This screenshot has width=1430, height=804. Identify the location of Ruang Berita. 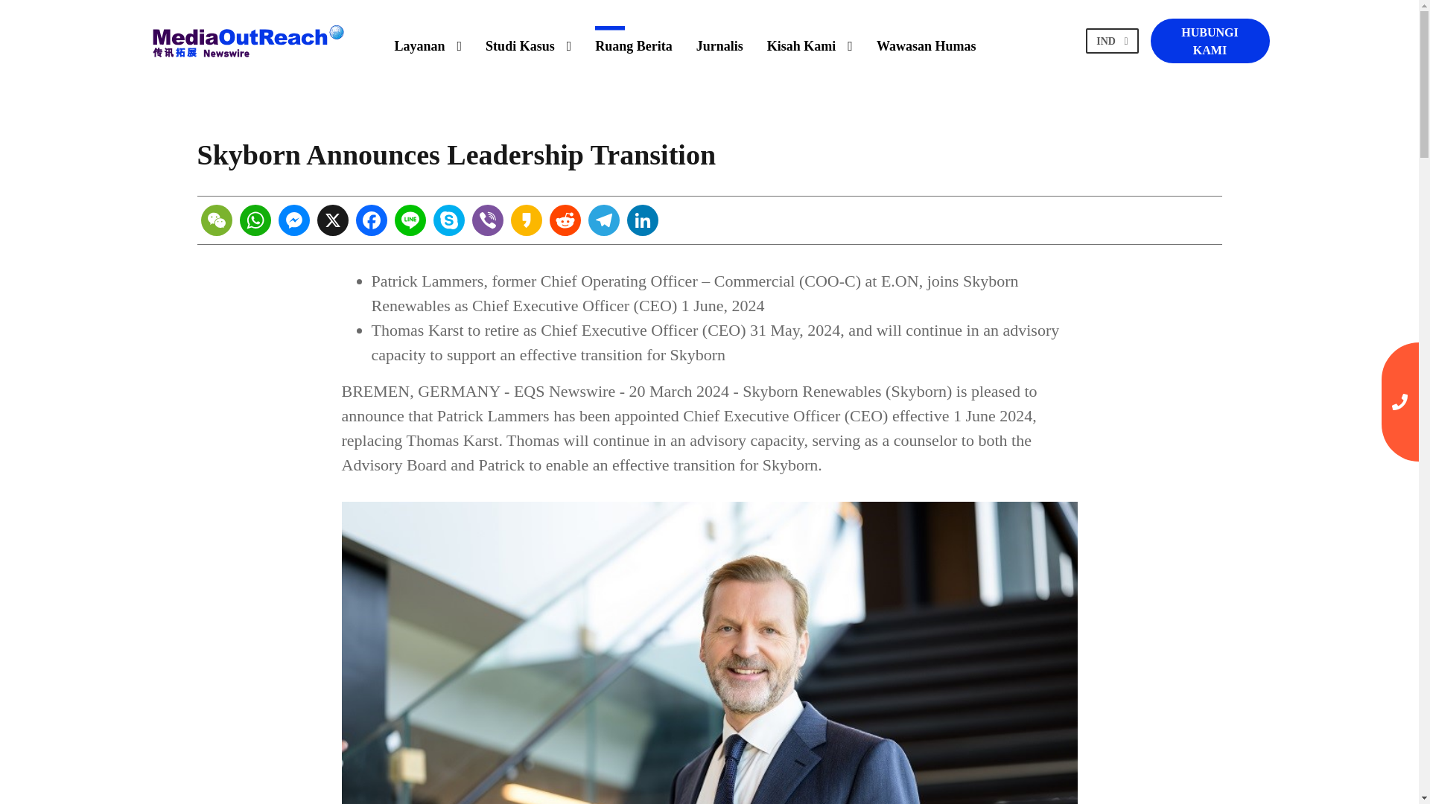
(633, 40).